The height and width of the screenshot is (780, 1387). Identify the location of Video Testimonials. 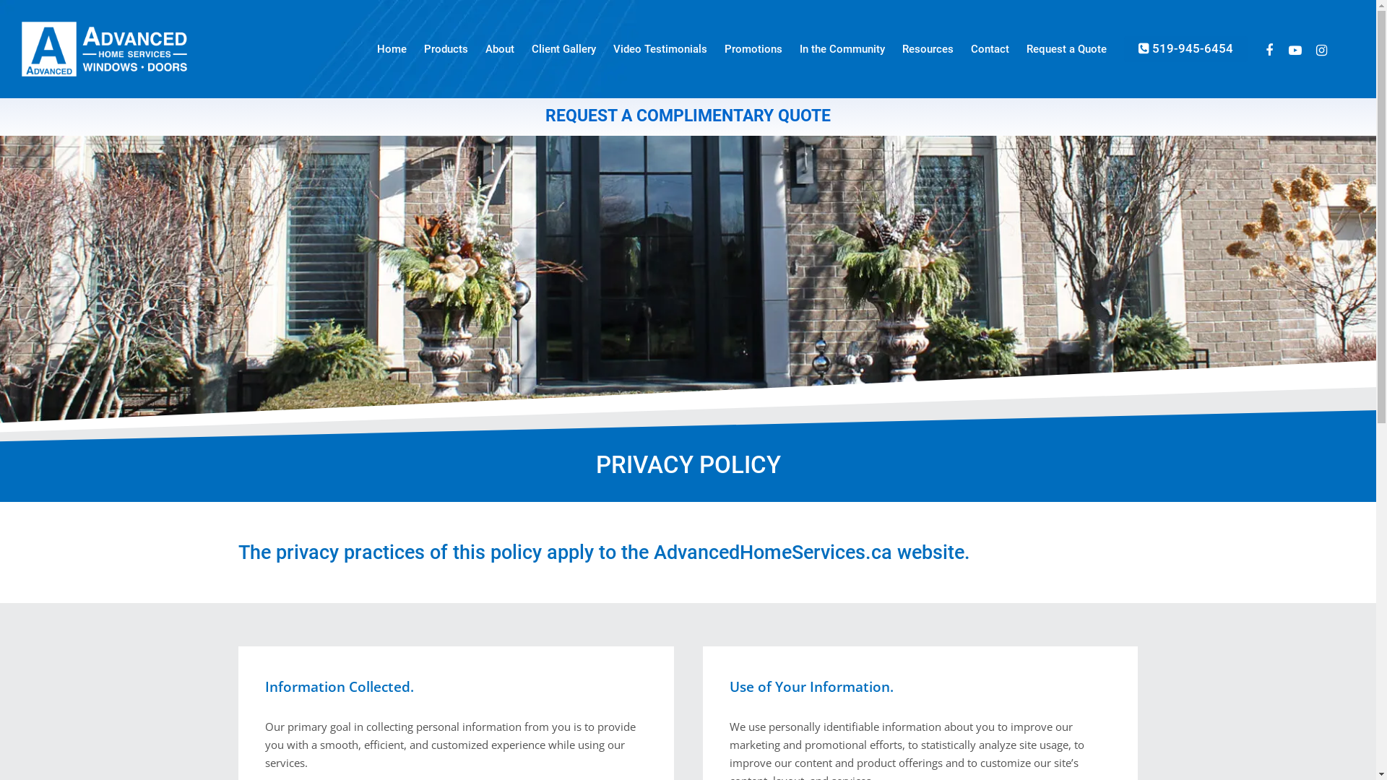
(660, 49).